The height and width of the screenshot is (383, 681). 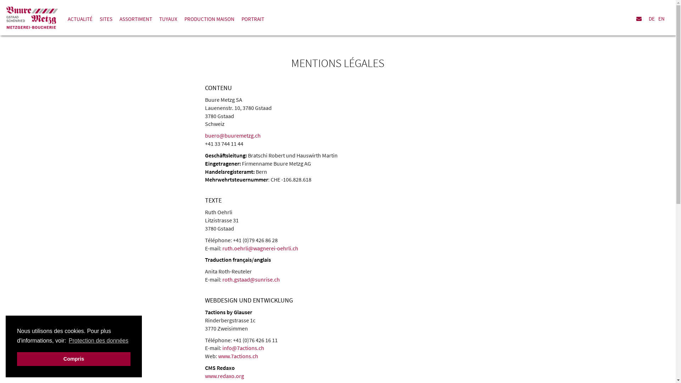 I want to click on Compris, so click(x=74, y=359).